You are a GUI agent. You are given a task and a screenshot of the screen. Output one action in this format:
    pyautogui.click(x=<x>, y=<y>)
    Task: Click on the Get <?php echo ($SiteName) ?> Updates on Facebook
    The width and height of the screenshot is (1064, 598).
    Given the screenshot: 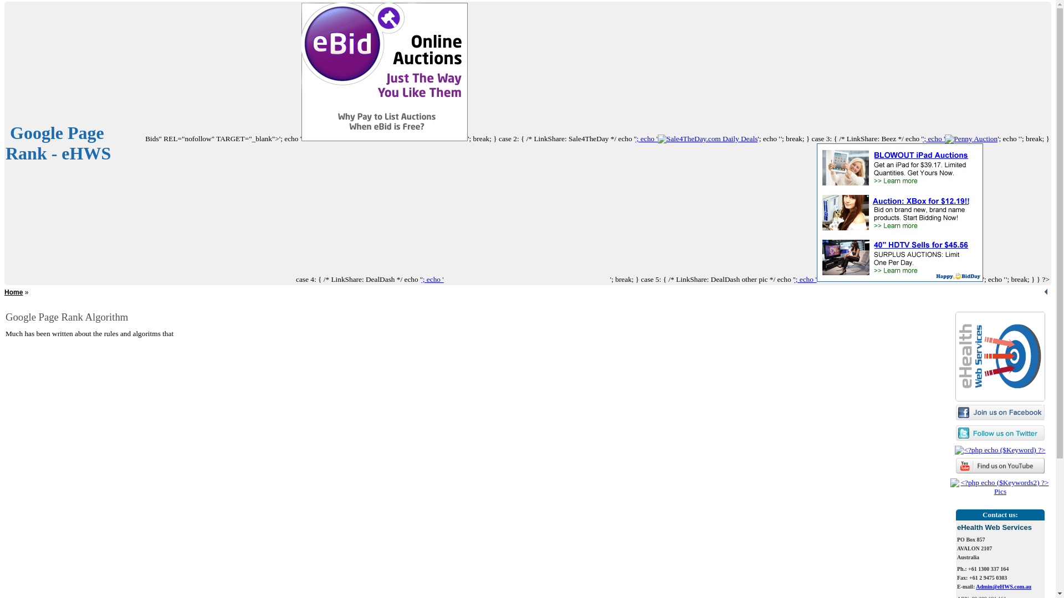 What is the action you would take?
    pyautogui.click(x=1000, y=412)
    